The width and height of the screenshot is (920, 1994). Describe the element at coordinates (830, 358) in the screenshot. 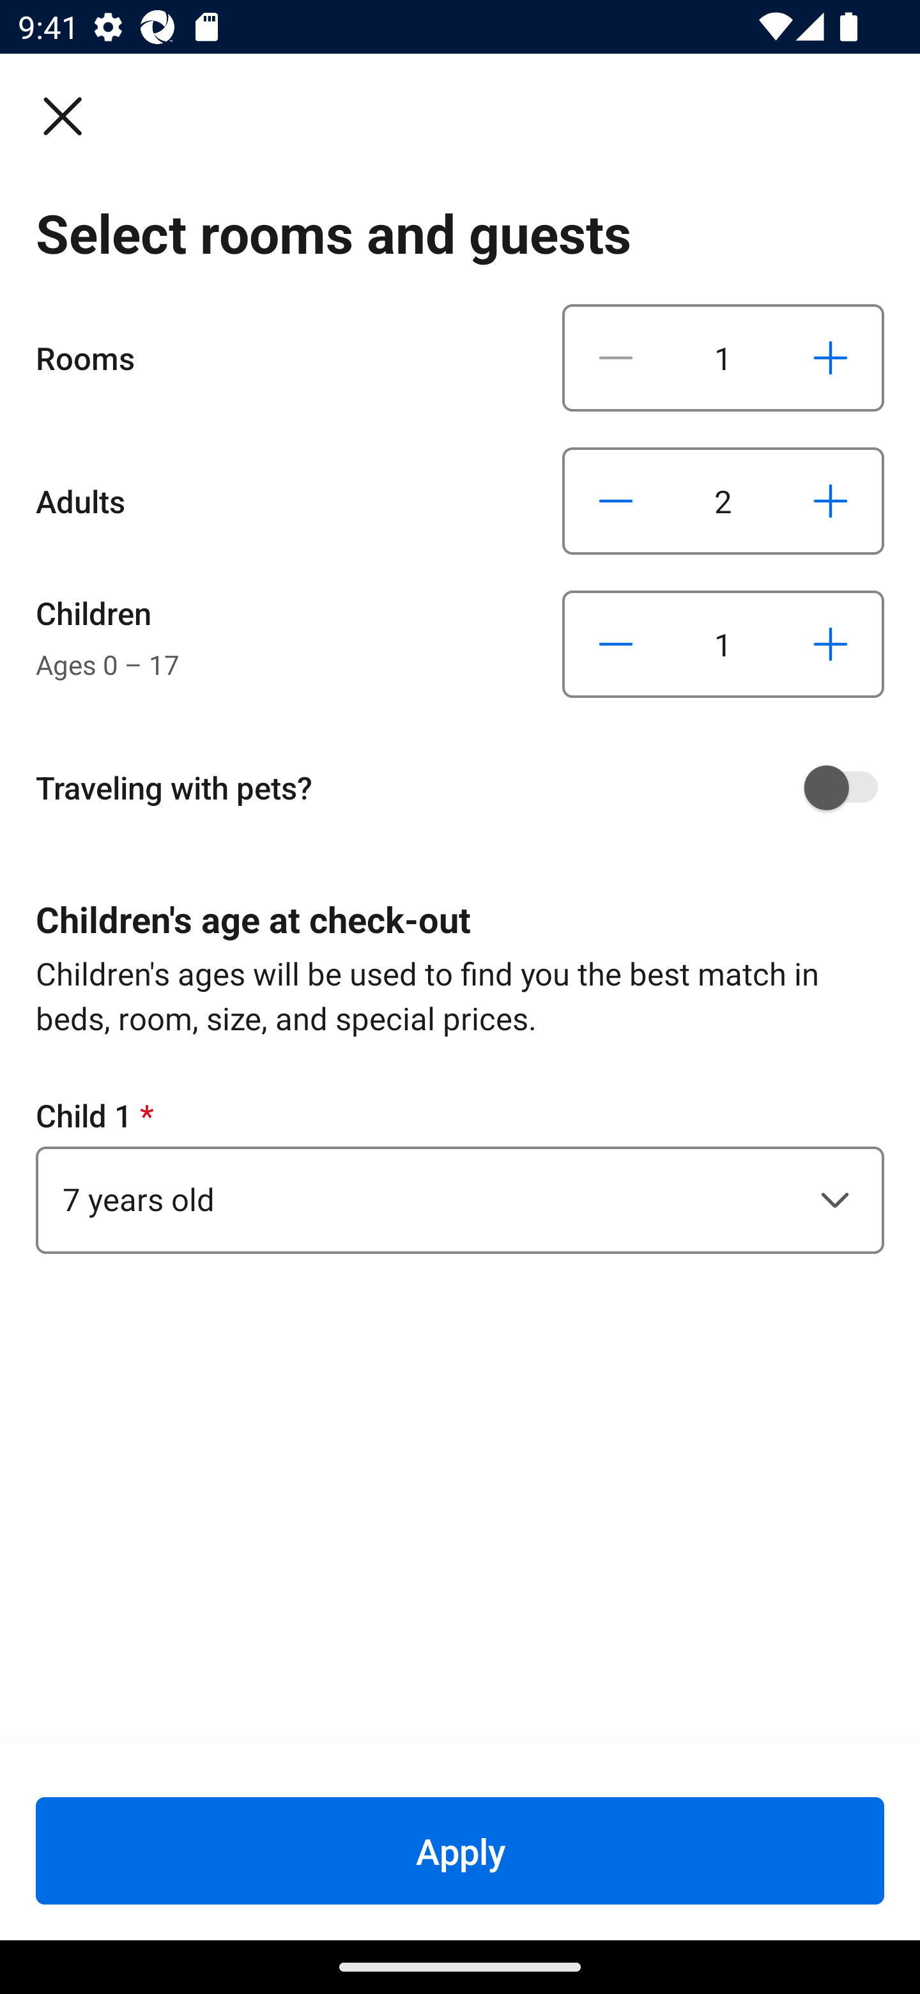

I see `Increase` at that location.